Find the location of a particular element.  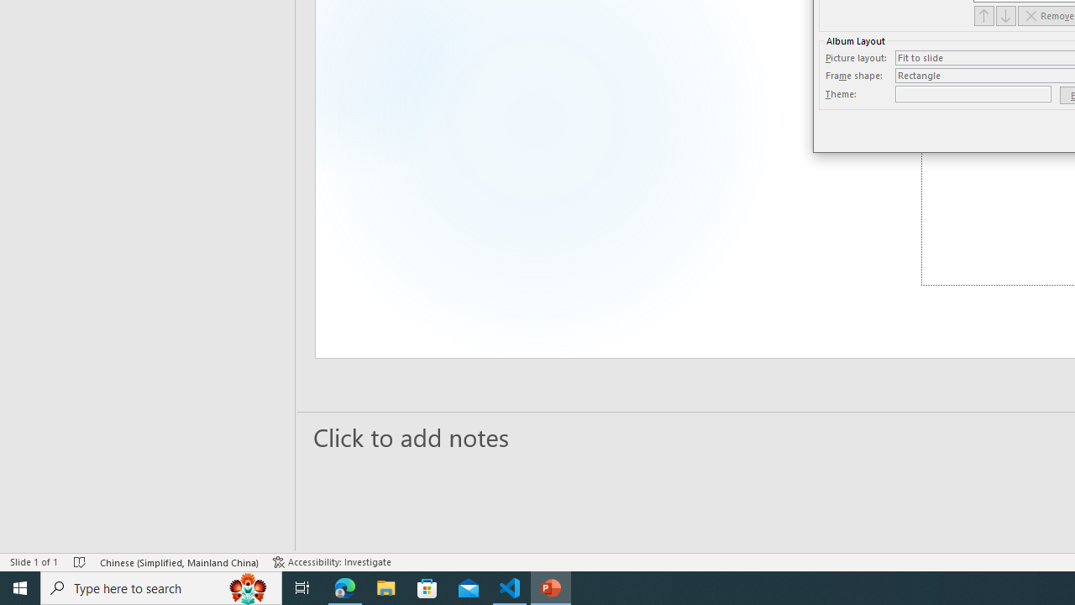

Next Item is located at coordinates (1006, 15).